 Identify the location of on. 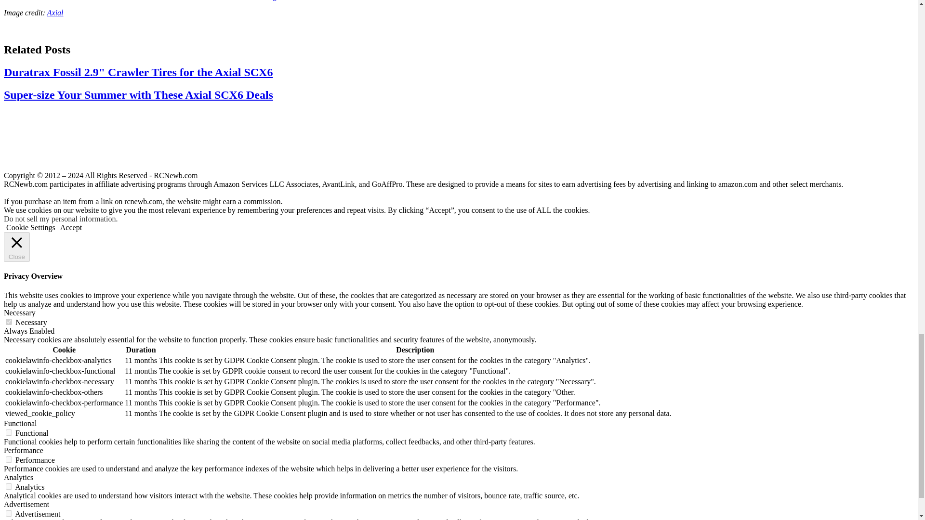
(9, 322).